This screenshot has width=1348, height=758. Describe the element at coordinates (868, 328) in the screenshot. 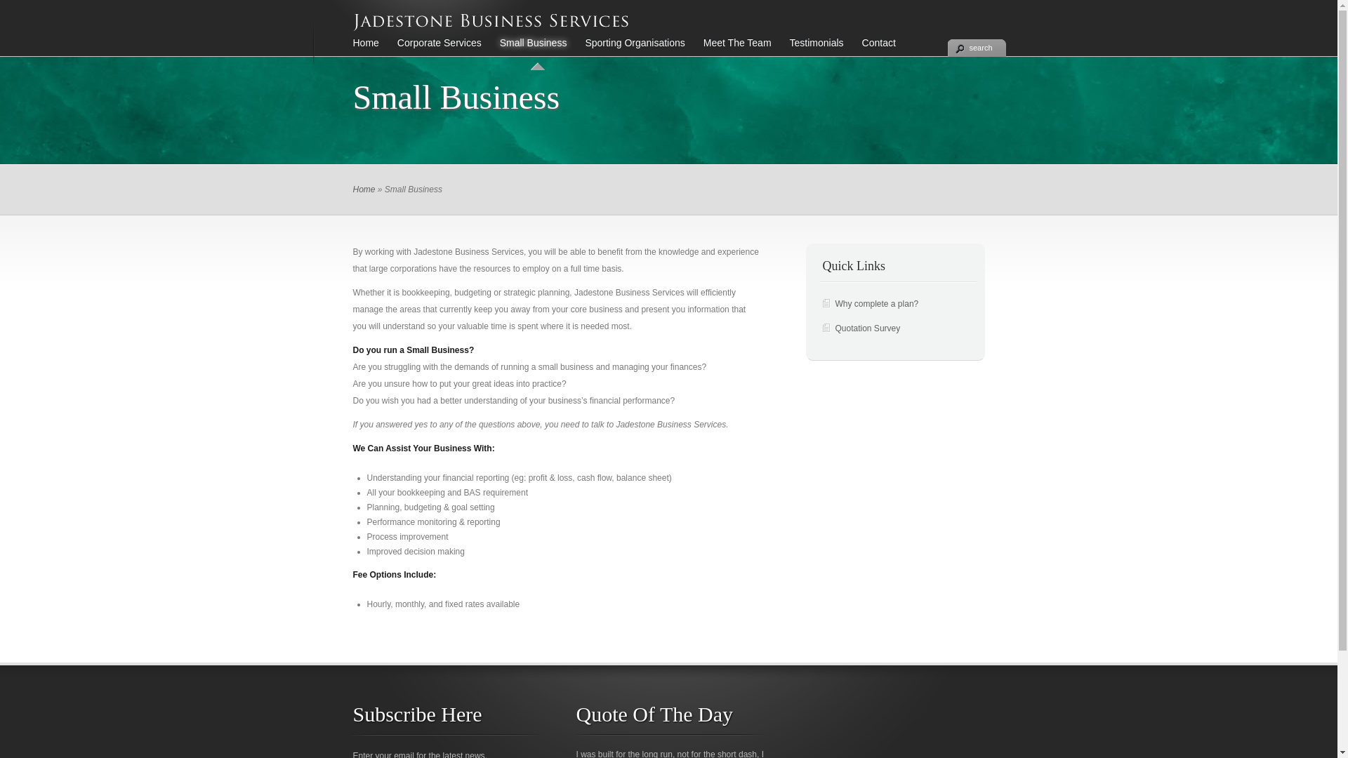

I see `Quotation Survey` at that location.